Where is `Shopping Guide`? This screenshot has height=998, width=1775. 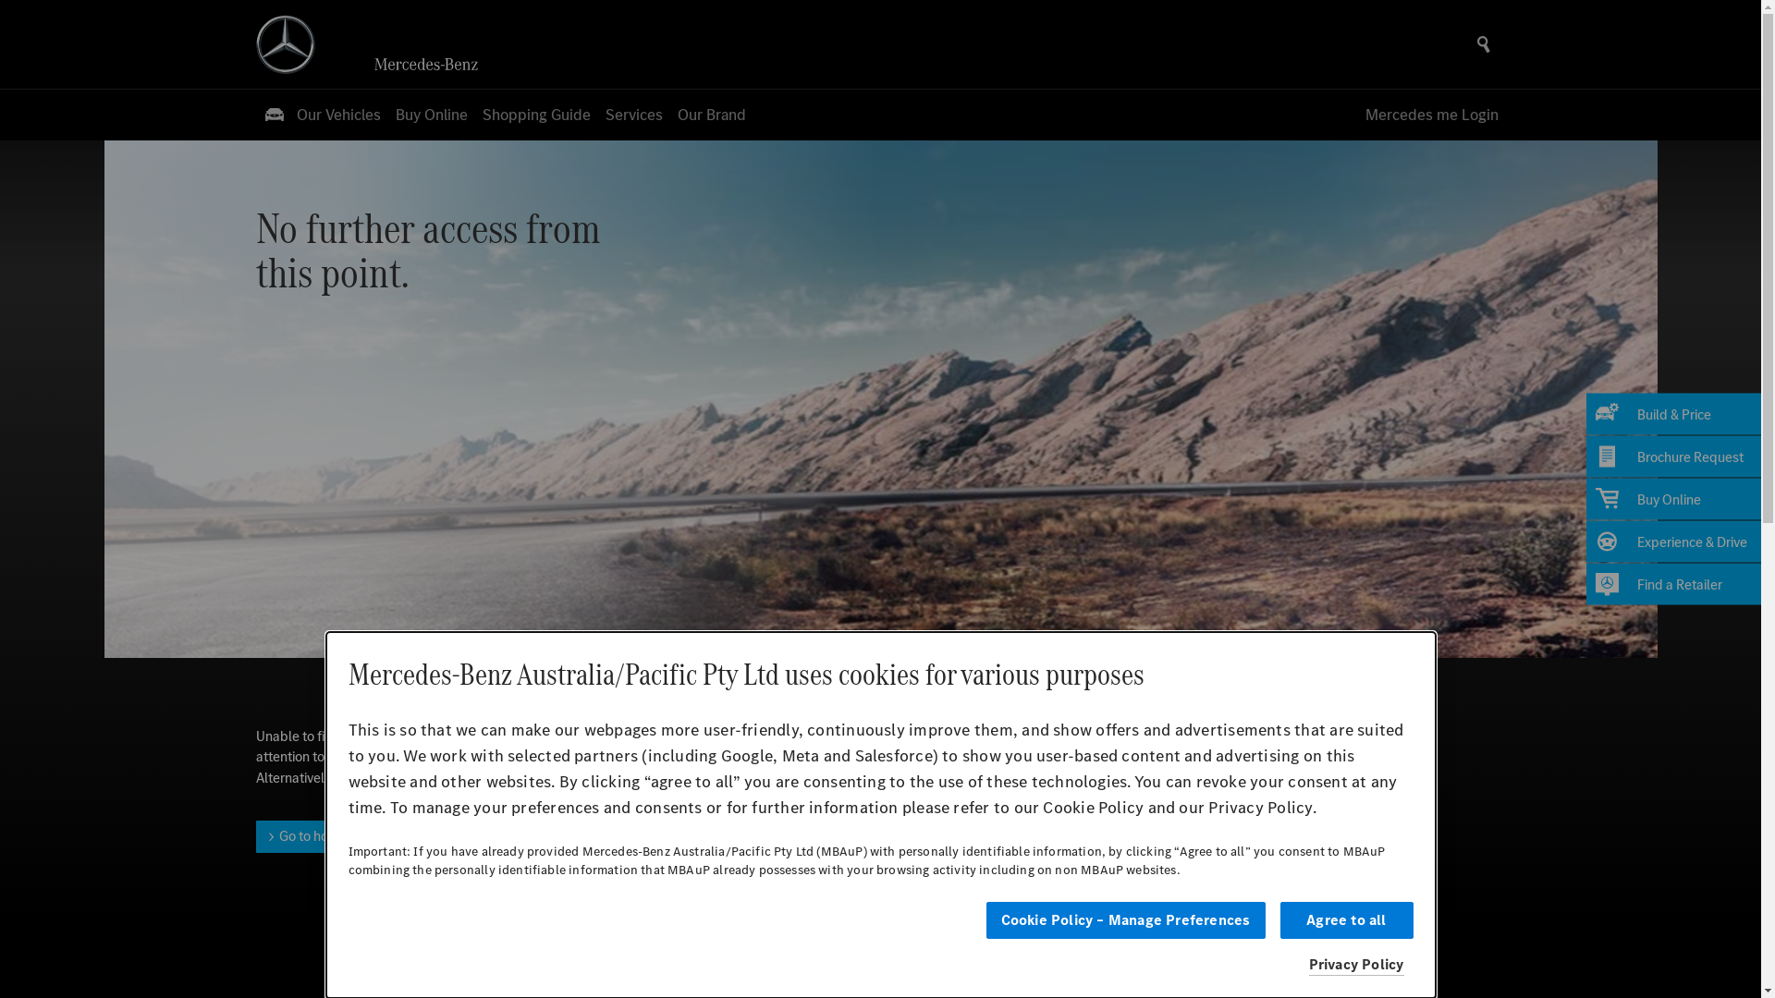
Shopping Guide is located at coordinates (536, 115).